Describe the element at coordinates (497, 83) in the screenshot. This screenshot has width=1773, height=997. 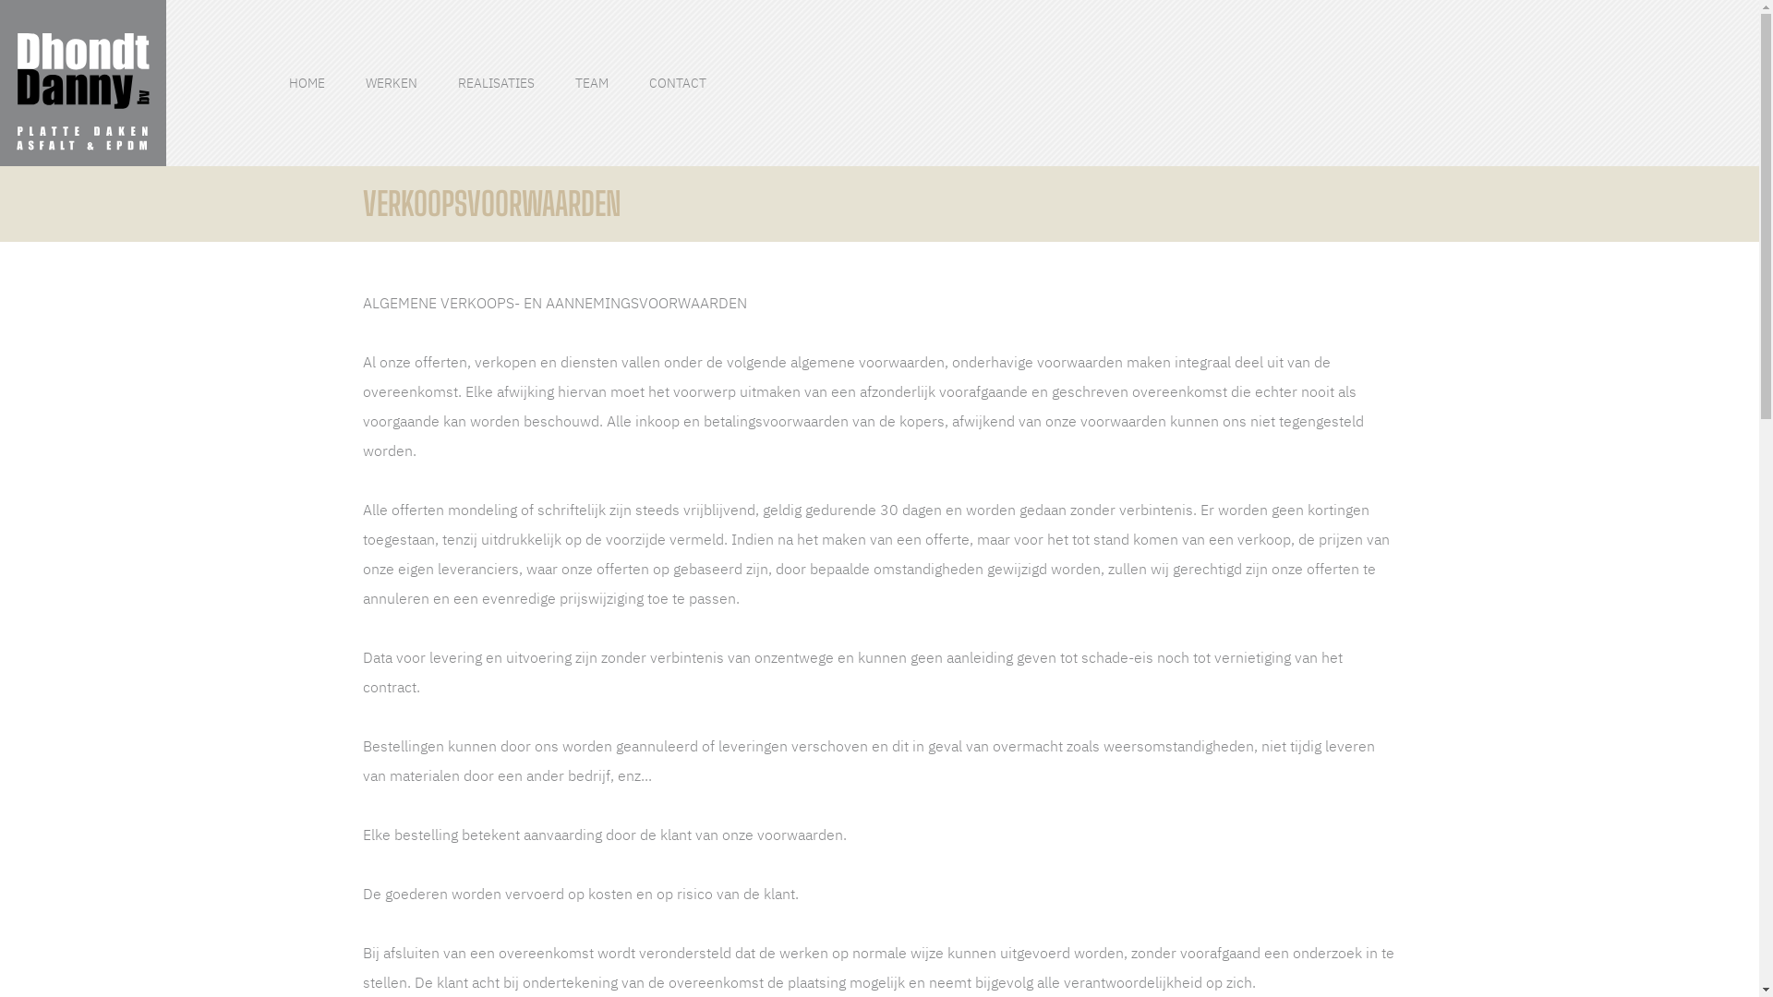
I see `REALISATIES` at that location.